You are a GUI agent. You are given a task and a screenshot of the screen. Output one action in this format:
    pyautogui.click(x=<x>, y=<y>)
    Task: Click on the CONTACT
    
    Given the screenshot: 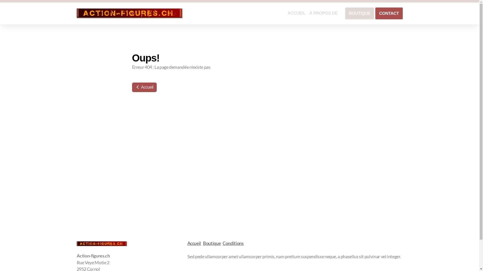 What is the action you would take?
    pyautogui.click(x=389, y=14)
    